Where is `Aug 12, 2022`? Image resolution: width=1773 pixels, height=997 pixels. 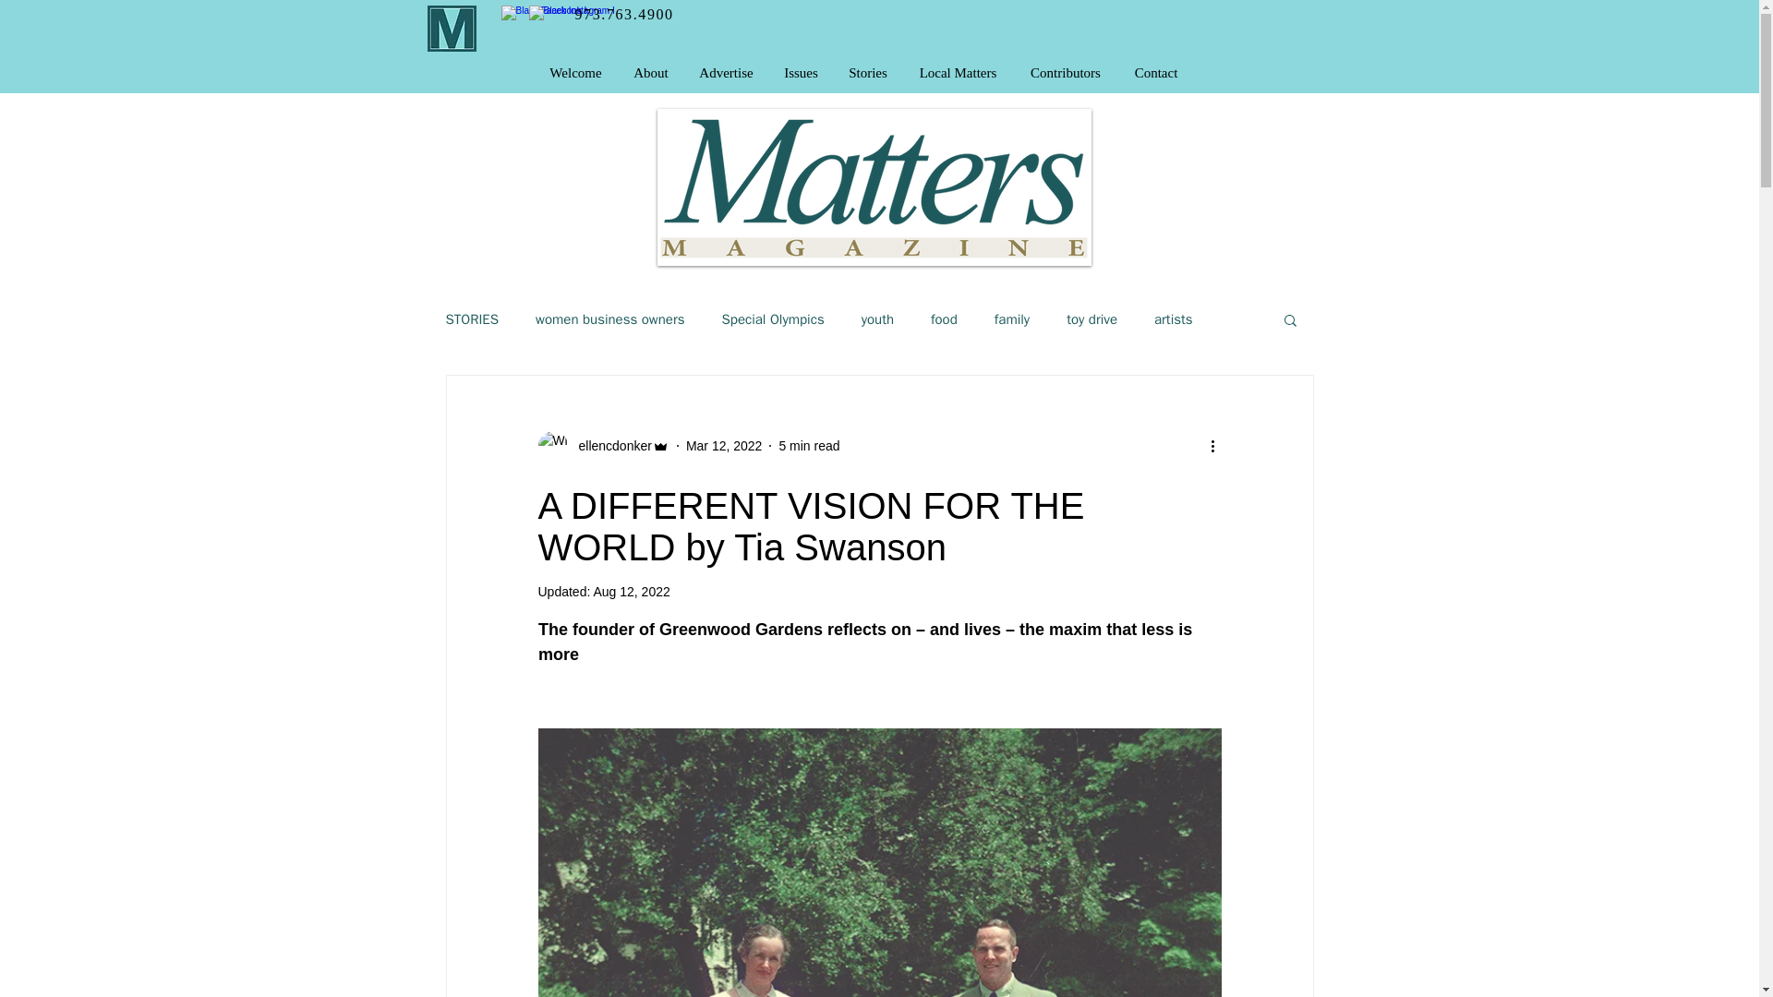
Aug 12, 2022 is located at coordinates (631, 591).